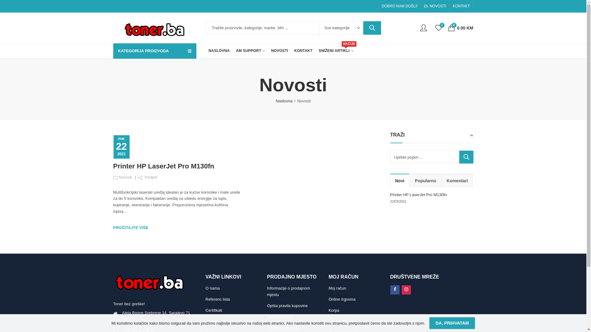  I want to click on Novi, so click(400, 181).